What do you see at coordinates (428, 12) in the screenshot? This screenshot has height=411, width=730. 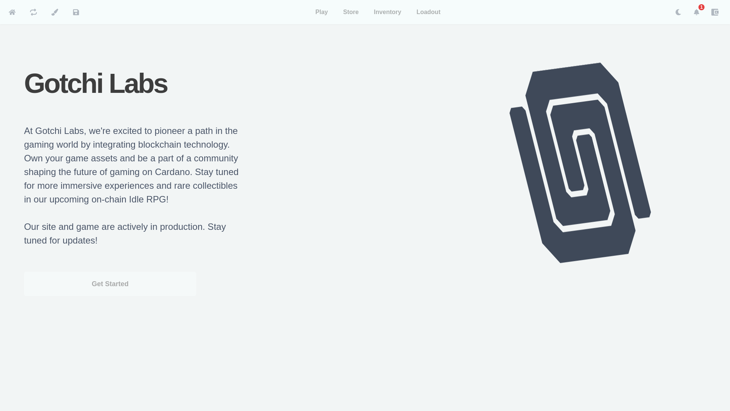 I see `Loadout` at bounding box center [428, 12].